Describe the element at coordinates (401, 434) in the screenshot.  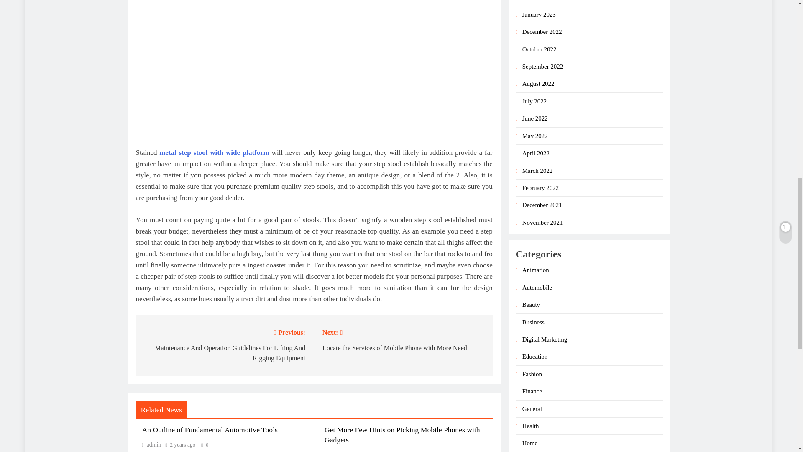
I see `2 years ago` at that location.